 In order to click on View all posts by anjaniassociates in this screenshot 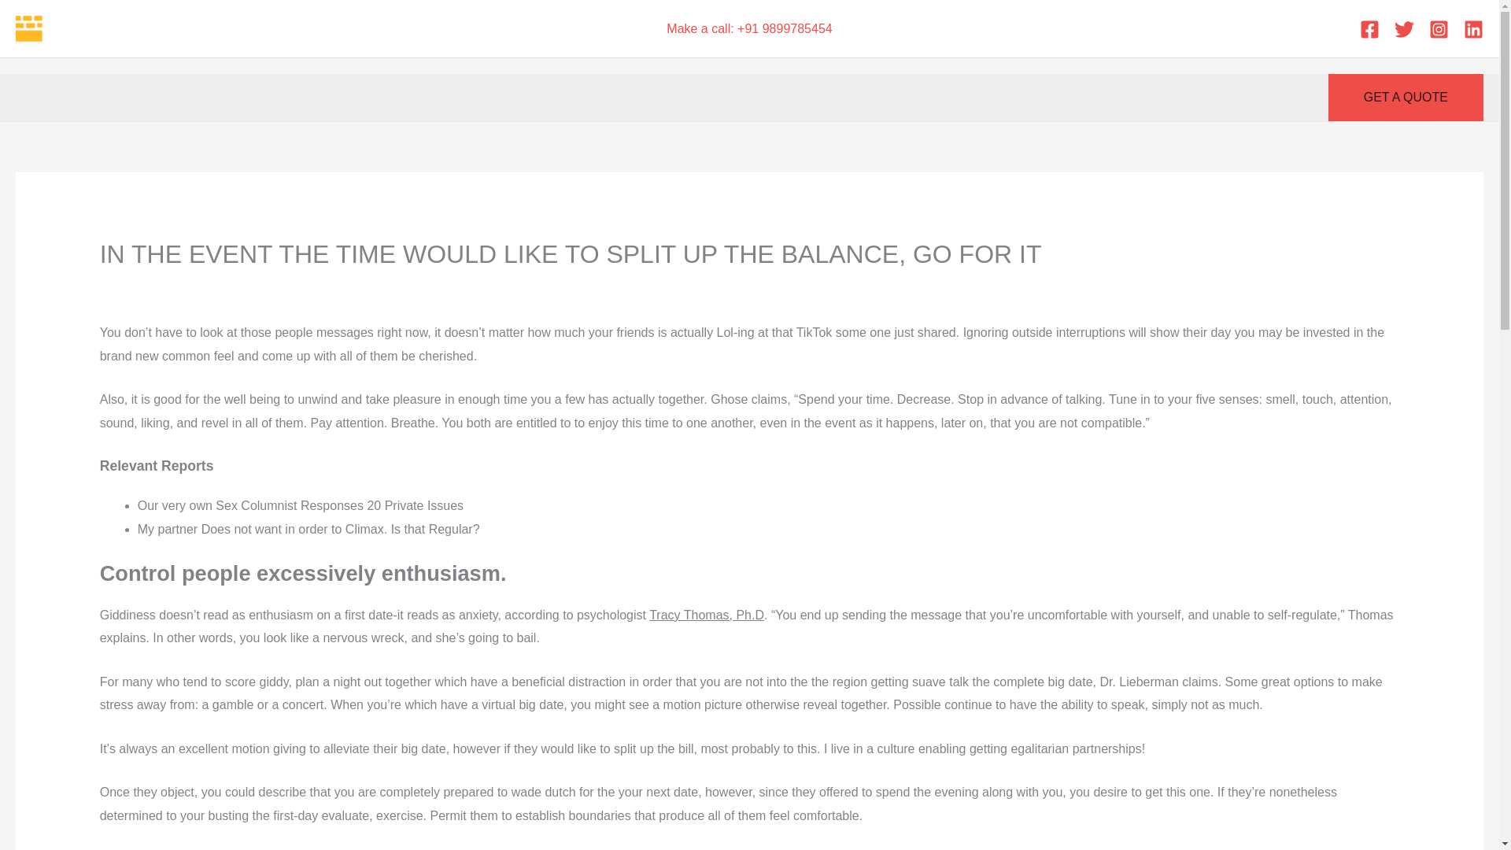, I will do `click(803, 286)`.